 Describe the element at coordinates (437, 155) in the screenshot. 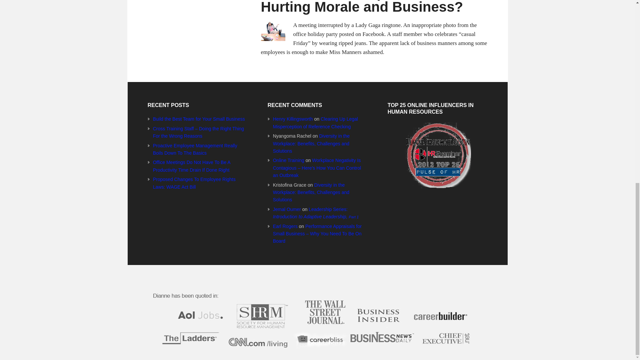

I see `HR Examiner Top 25` at that location.